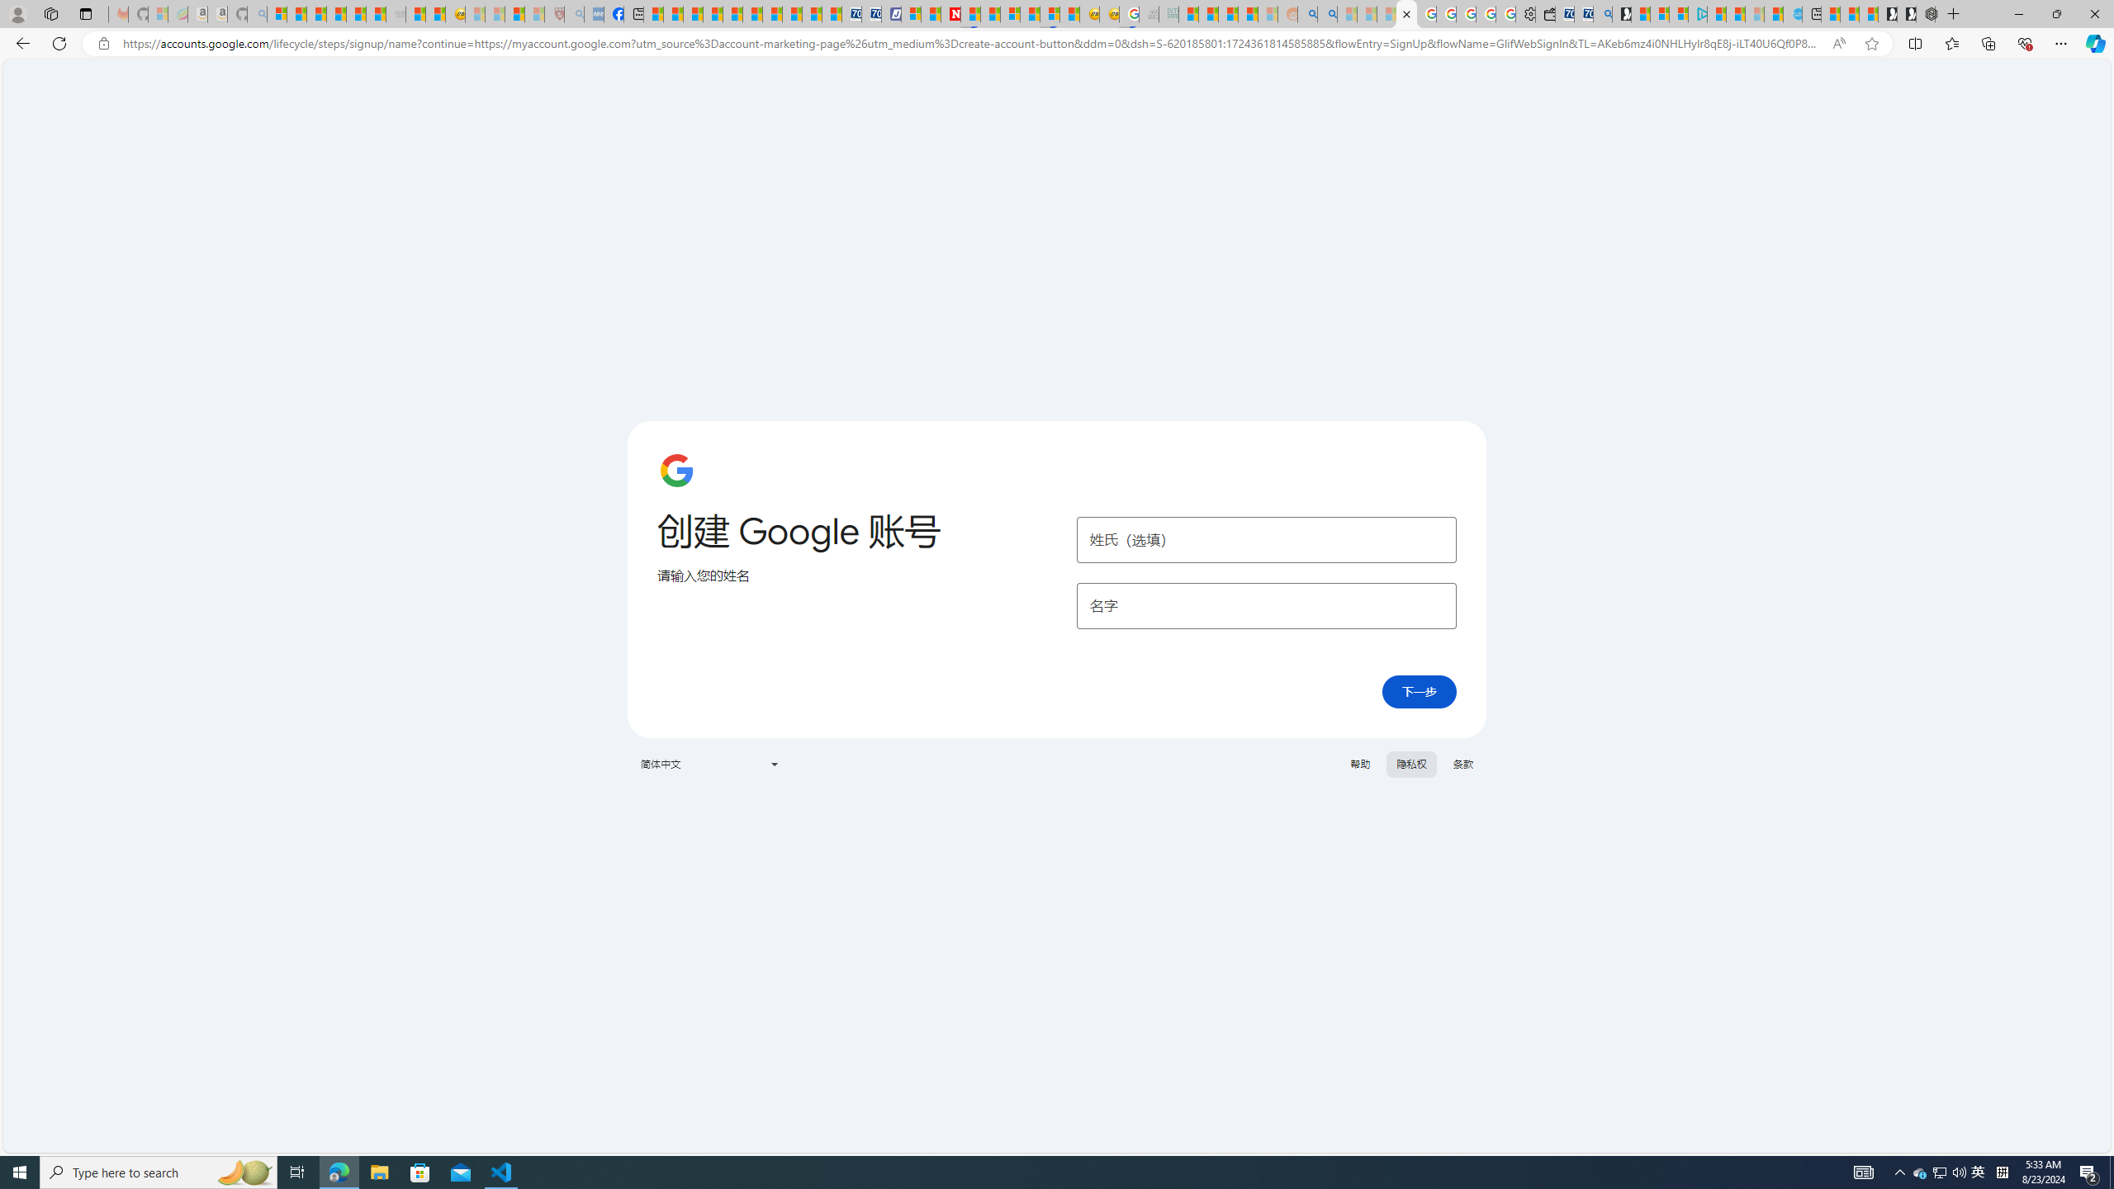 The width and height of the screenshot is (2114, 1189). What do you see at coordinates (1328, 14) in the screenshot?
I see `Utah sues federal government - Search` at bounding box center [1328, 14].